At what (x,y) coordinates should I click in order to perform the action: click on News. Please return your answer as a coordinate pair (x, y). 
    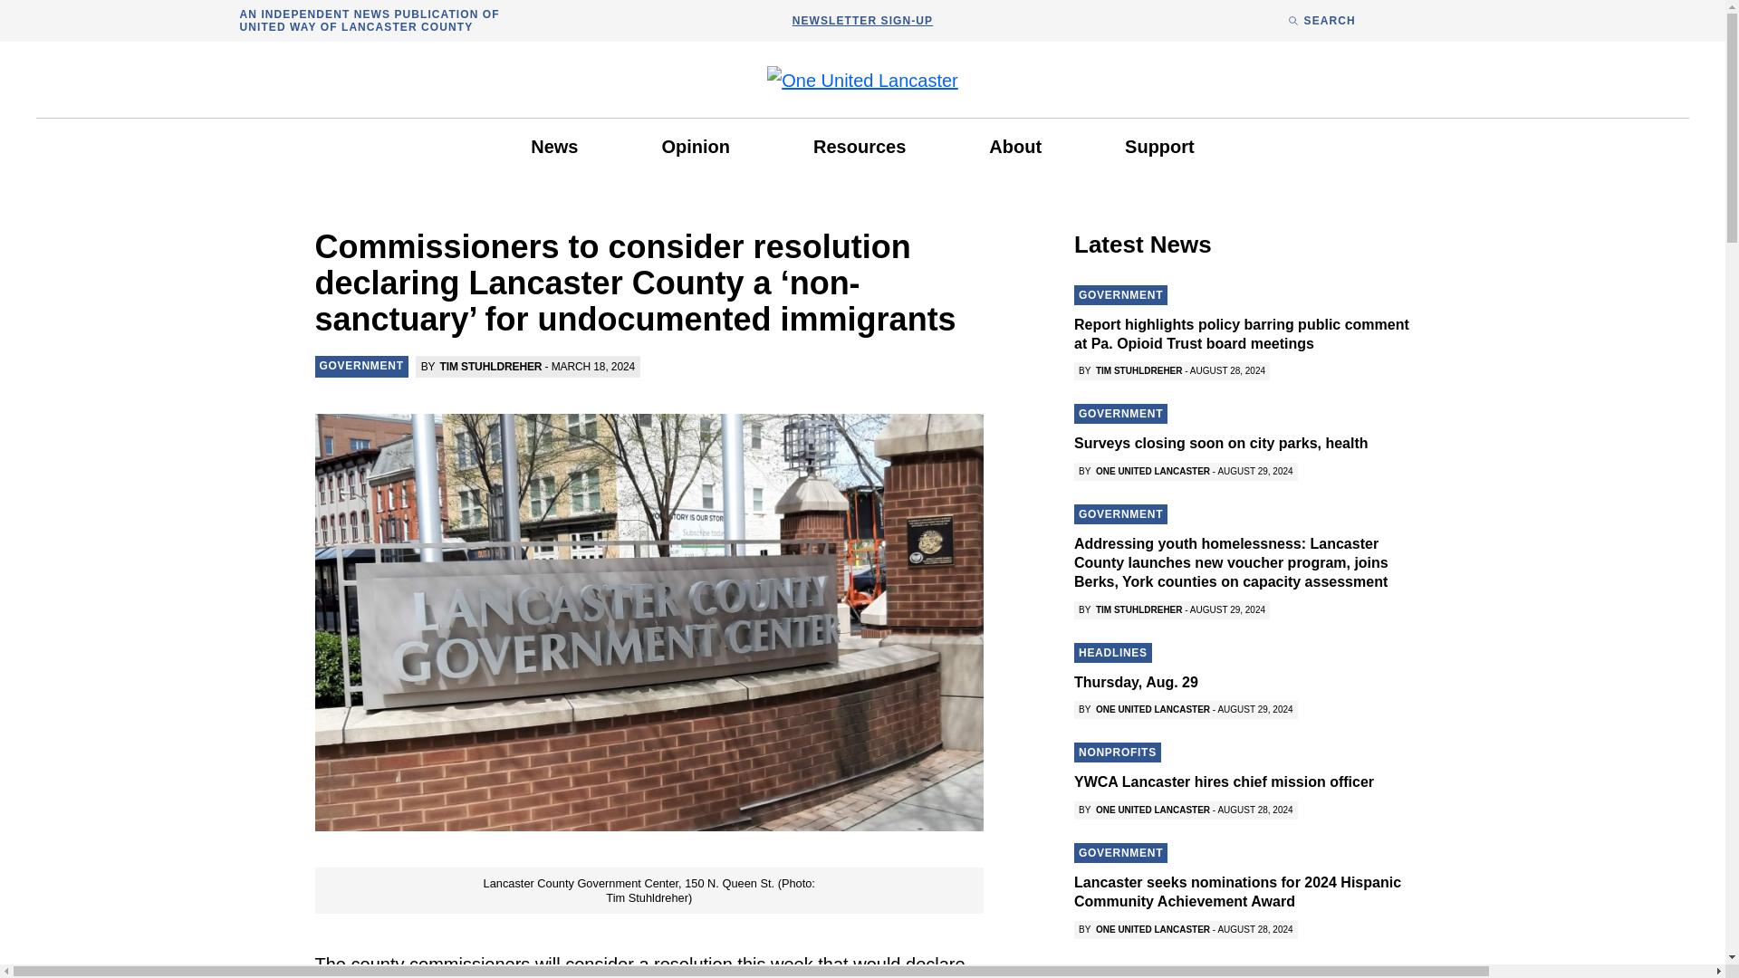
    Looking at the image, I should click on (554, 147).